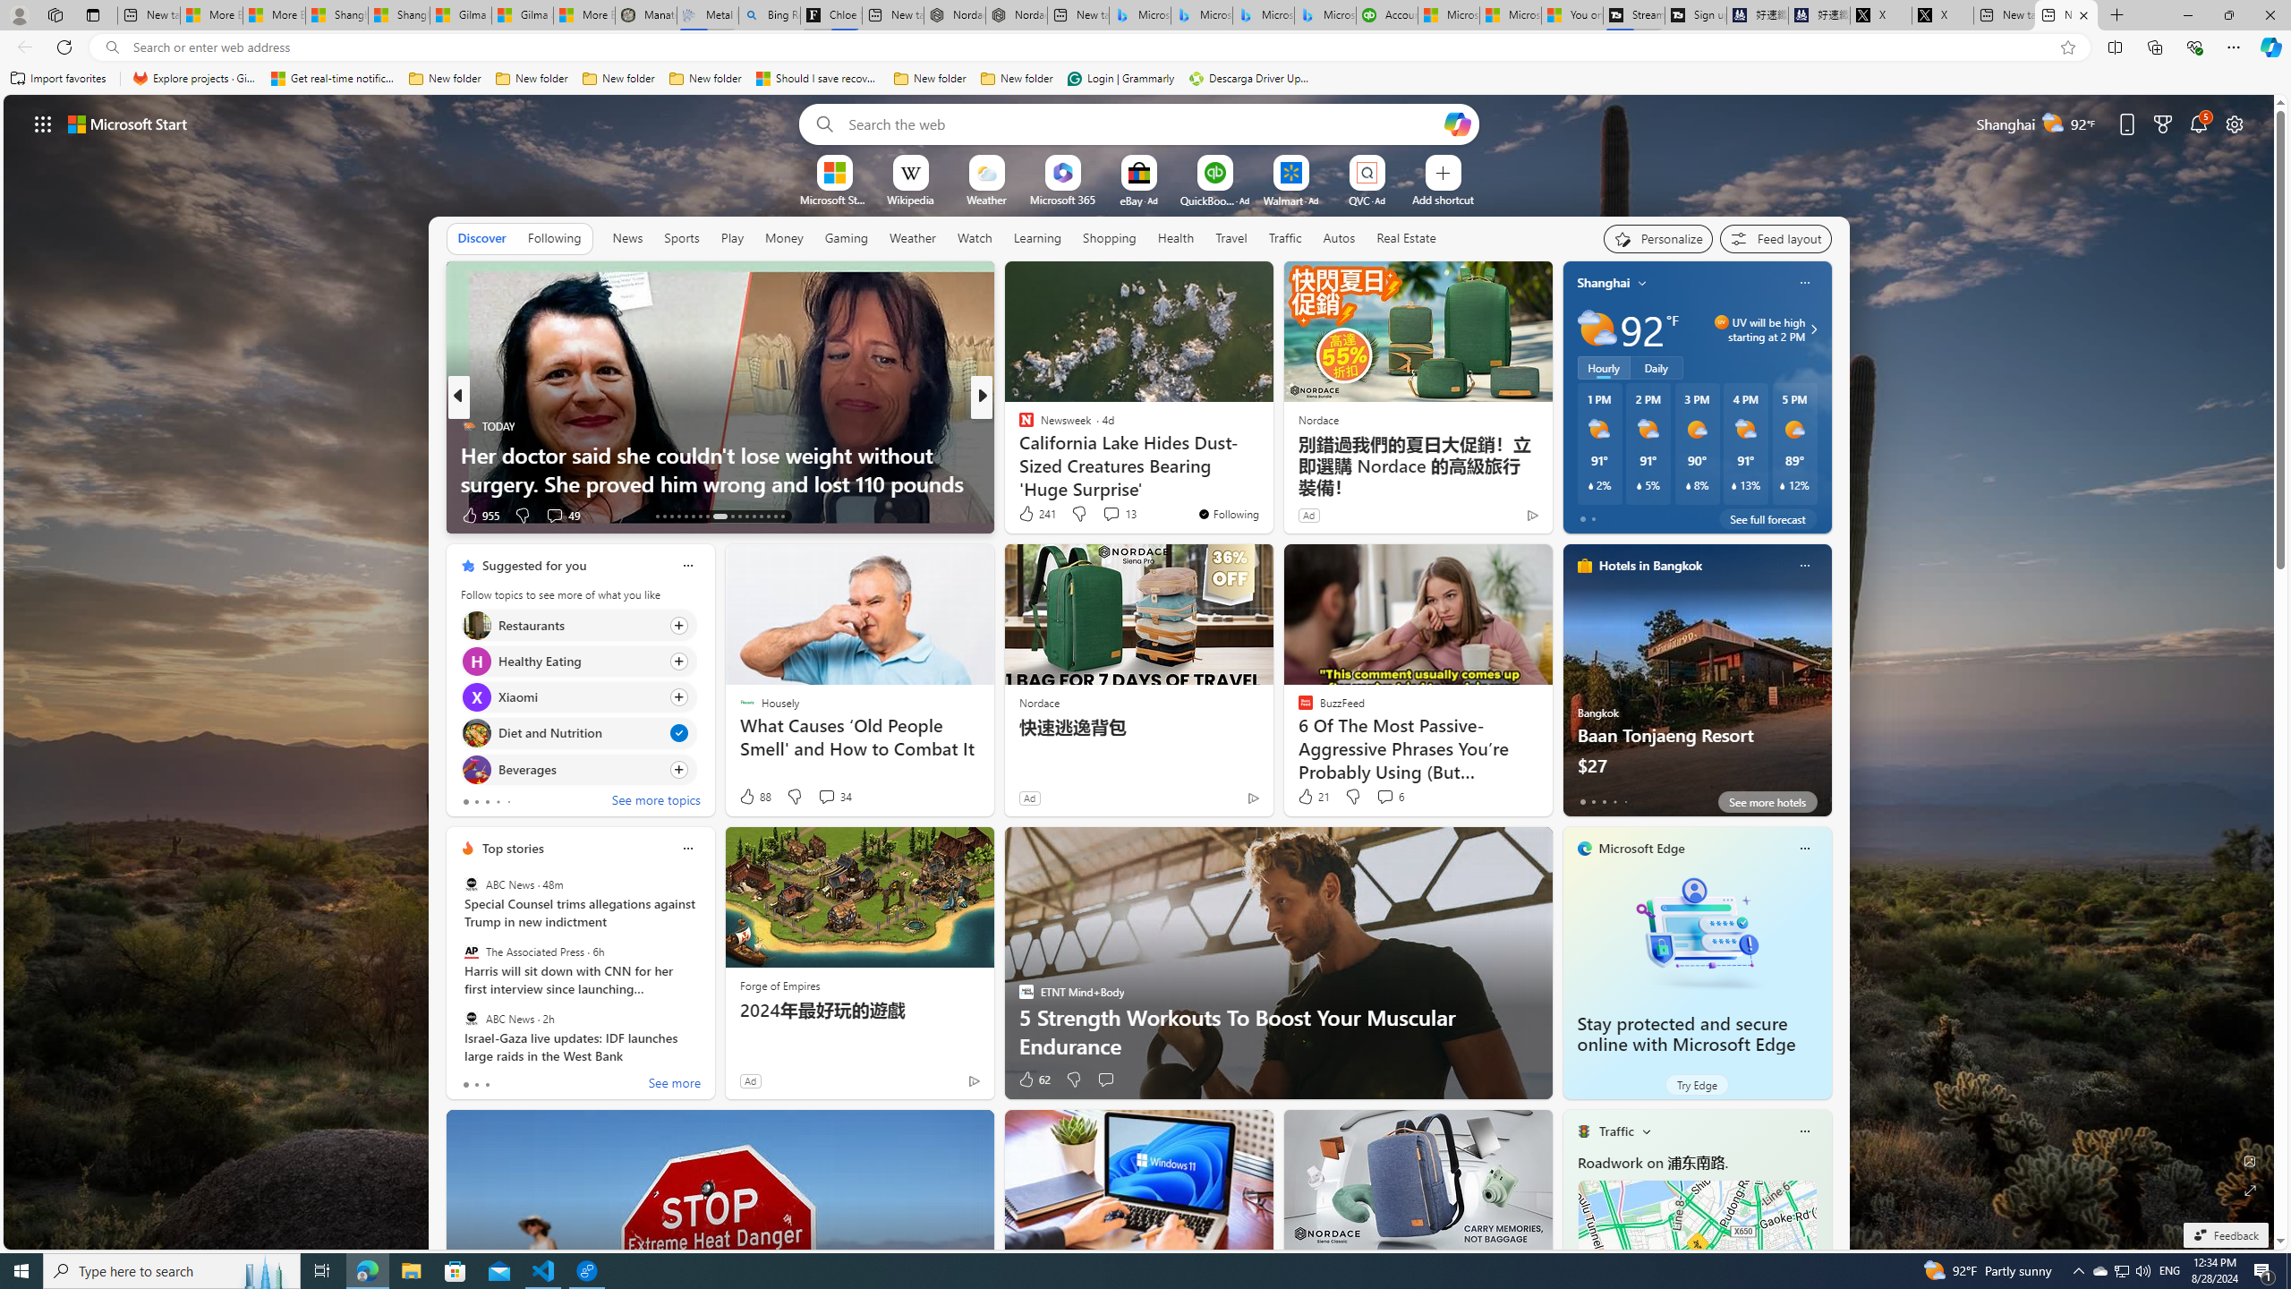 Image resolution: width=2291 pixels, height=1289 pixels. What do you see at coordinates (1231, 238) in the screenshot?
I see `Travel` at bounding box center [1231, 238].